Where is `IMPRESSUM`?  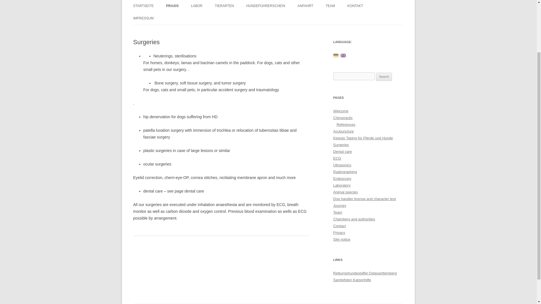 IMPRESSUM is located at coordinates (143, 18).